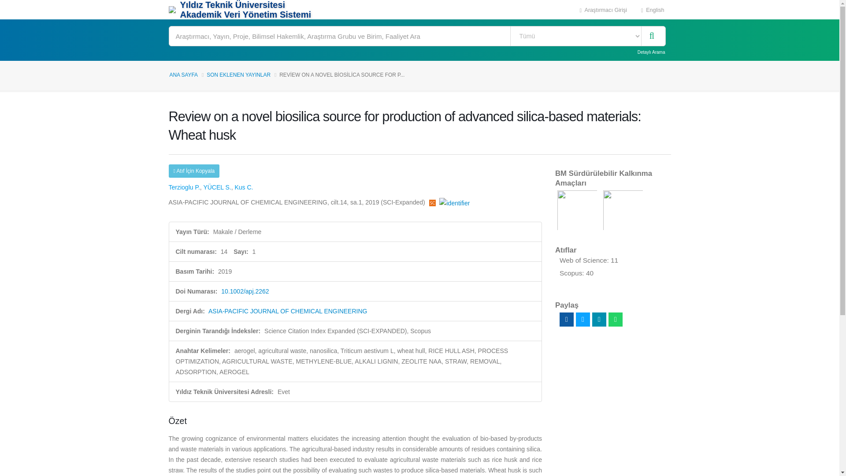  Describe the element at coordinates (243, 187) in the screenshot. I see `Kus C.` at that location.